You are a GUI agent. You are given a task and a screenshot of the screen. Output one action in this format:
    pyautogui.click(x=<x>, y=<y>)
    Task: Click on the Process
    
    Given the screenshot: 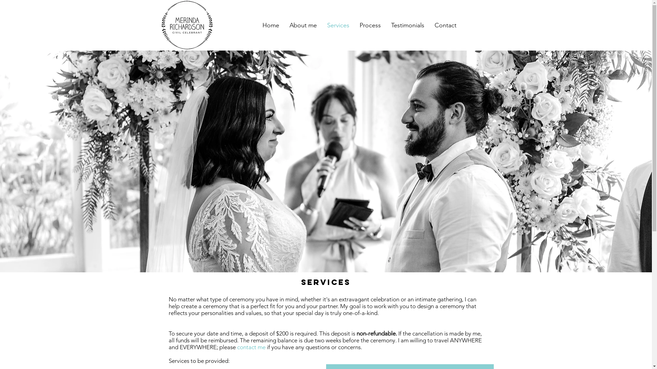 What is the action you would take?
    pyautogui.click(x=370, y=25)
    